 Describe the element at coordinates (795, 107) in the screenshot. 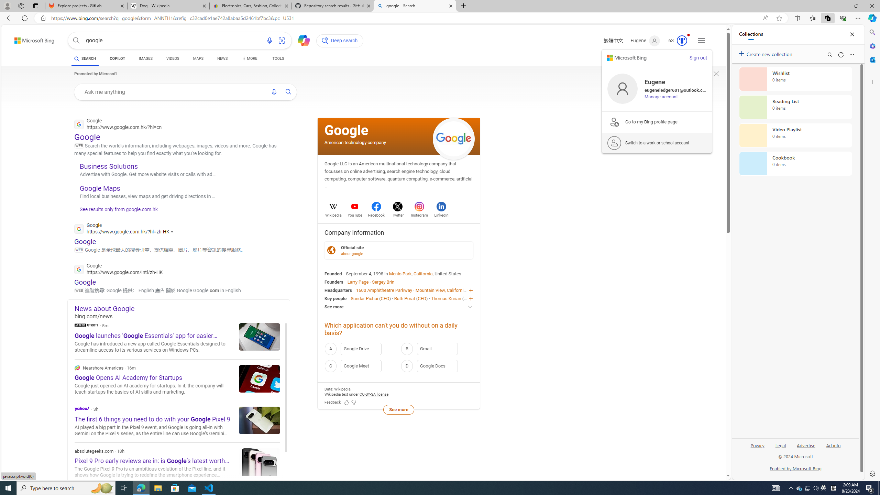

I see `Reading List collection, 0 items` at that location.